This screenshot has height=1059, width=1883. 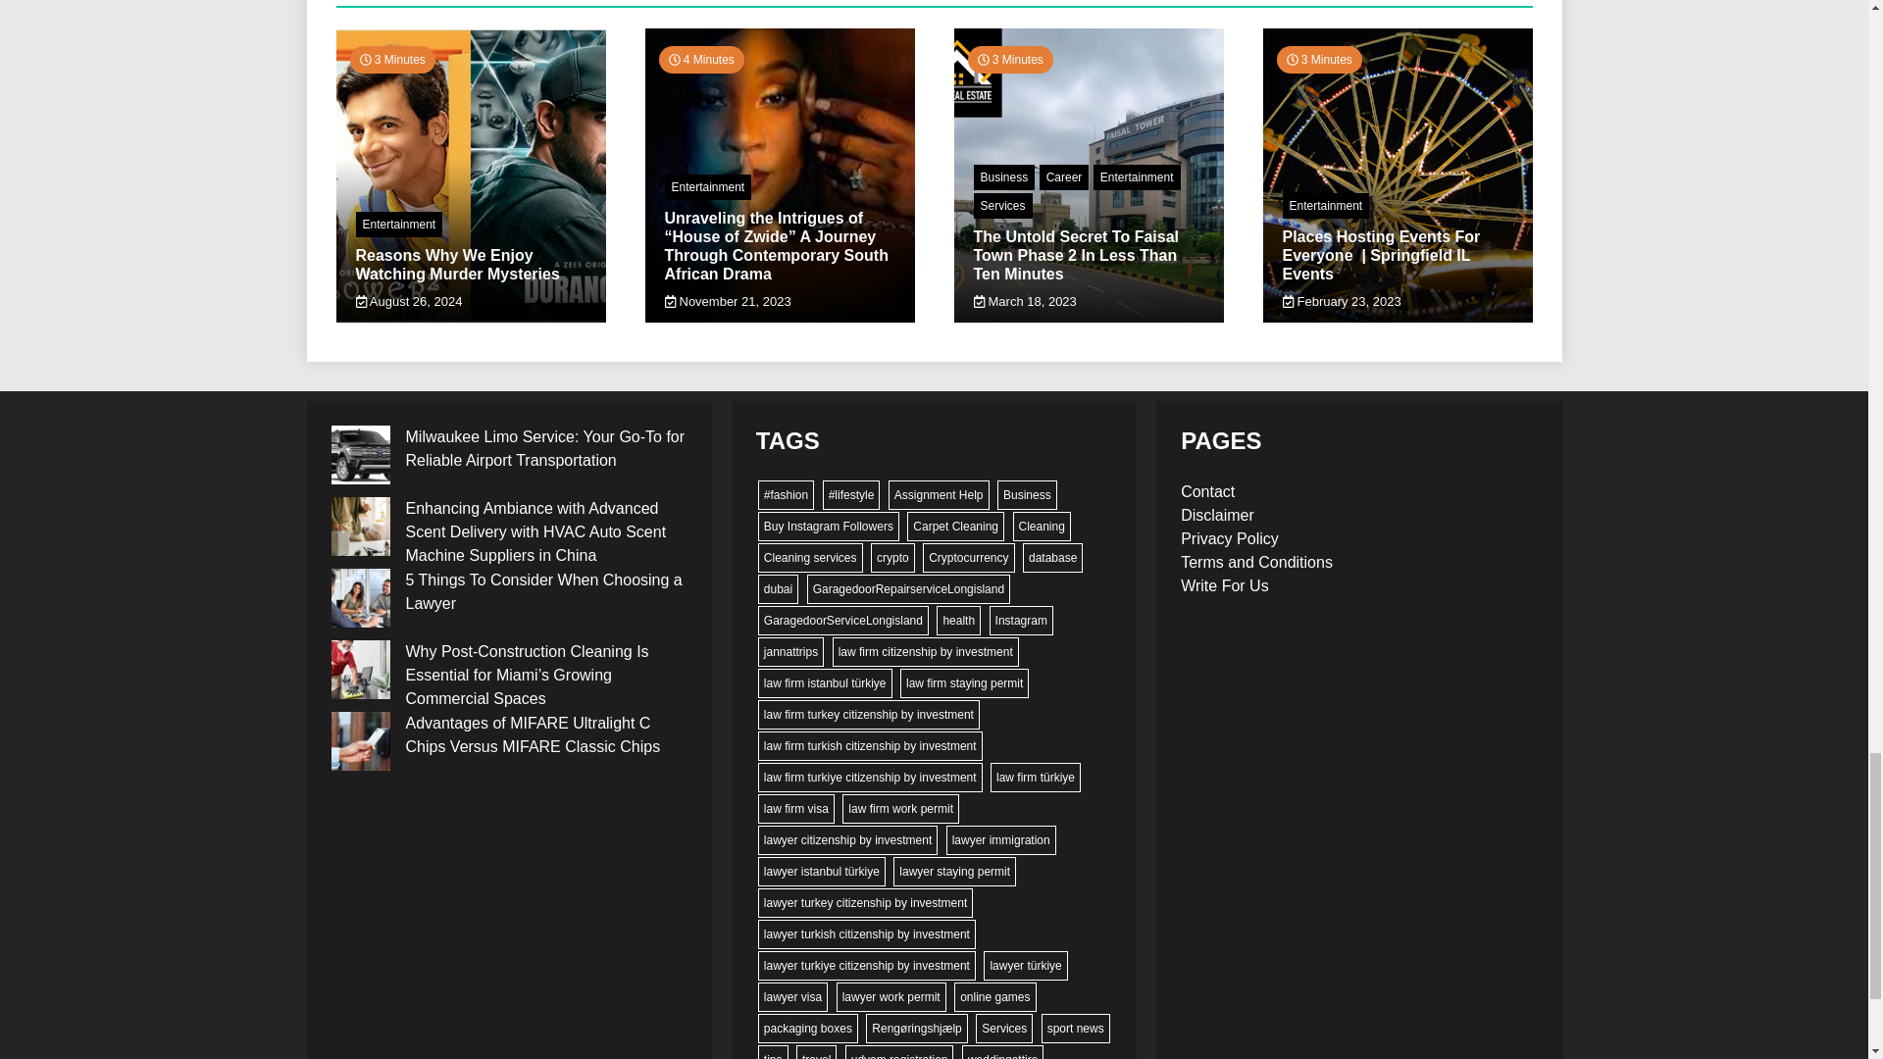 What do you see at coordinates (1318, 59) in the screenshot?
I see `Estimated Reading Time of Article` at bounding box center [1318, 59].